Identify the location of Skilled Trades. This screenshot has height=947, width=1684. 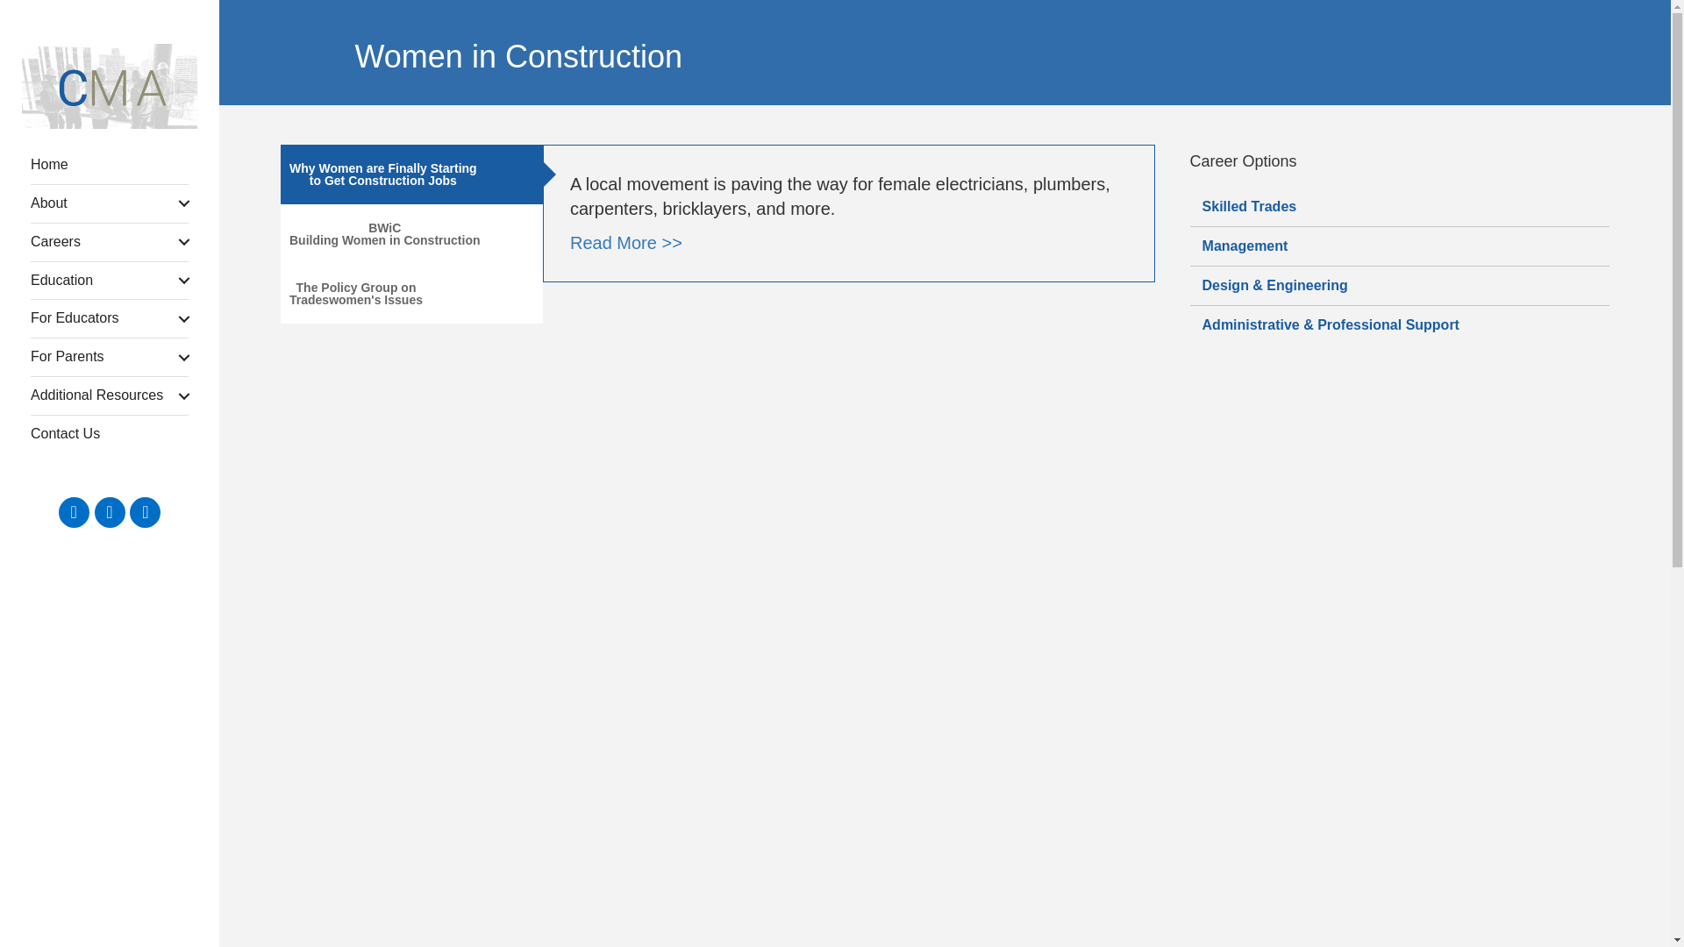
(1400, 207).